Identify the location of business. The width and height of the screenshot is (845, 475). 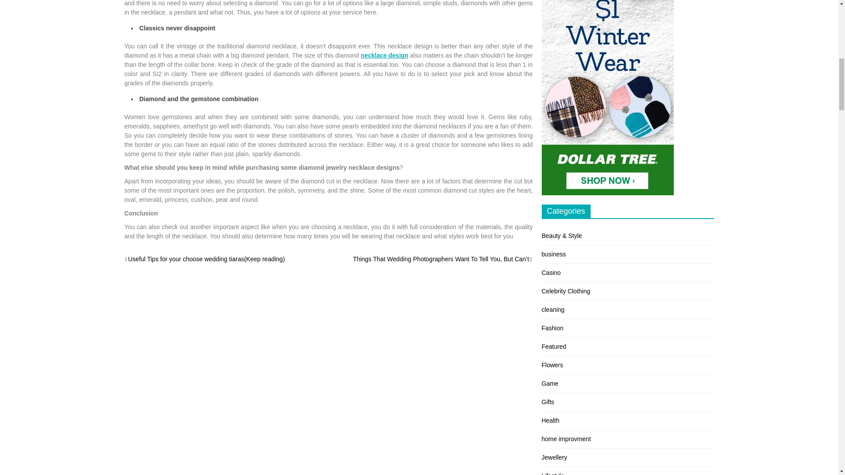
(553, 254).